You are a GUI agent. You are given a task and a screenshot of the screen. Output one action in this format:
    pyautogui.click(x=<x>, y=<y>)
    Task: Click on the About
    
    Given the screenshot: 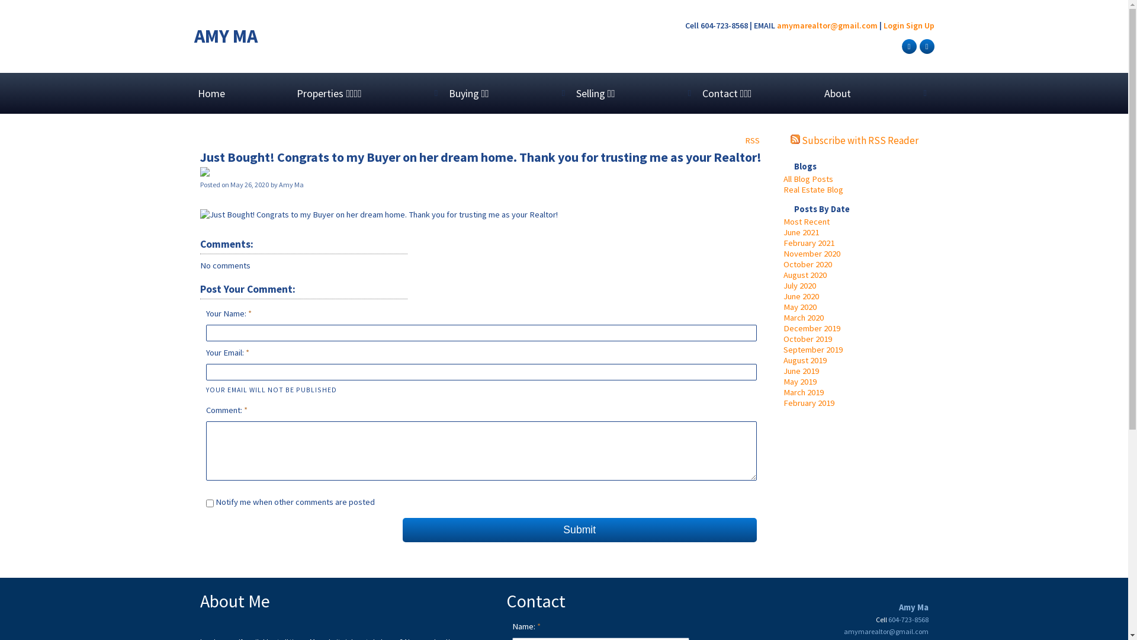 What is the action you would take?
    pyautogui.click(x=837, y=94)
    